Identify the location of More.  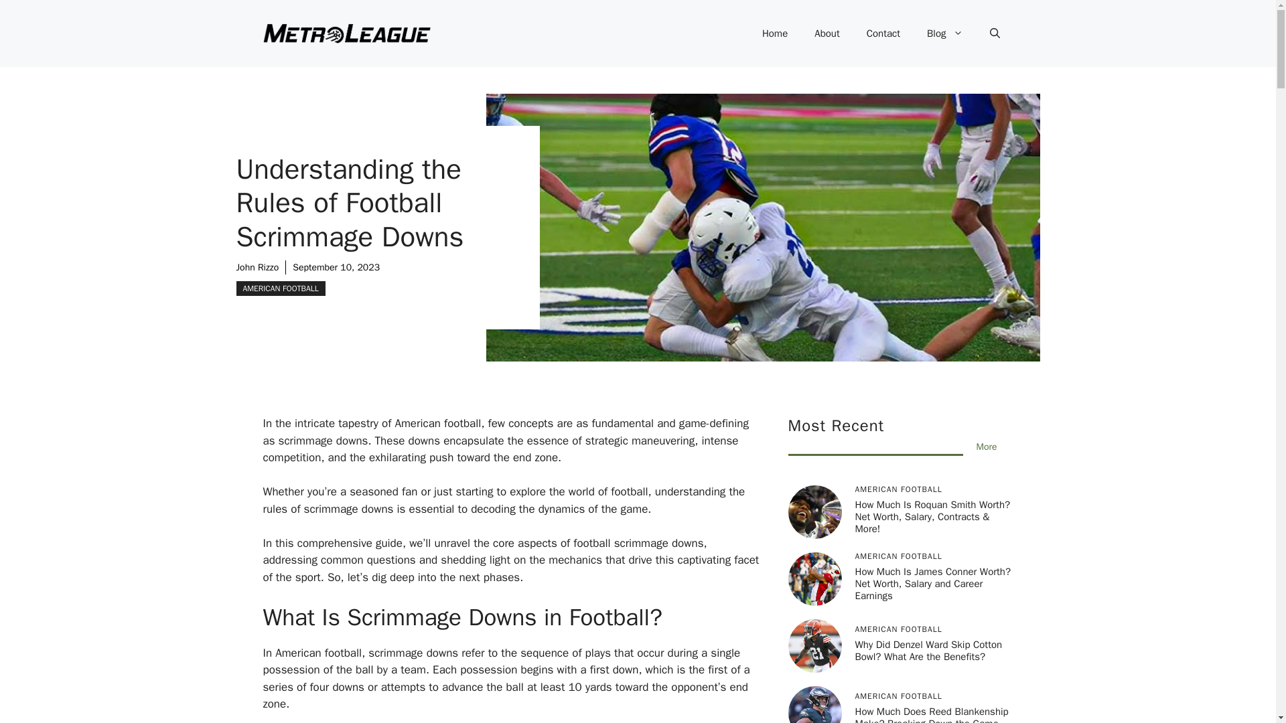
(987, 447).